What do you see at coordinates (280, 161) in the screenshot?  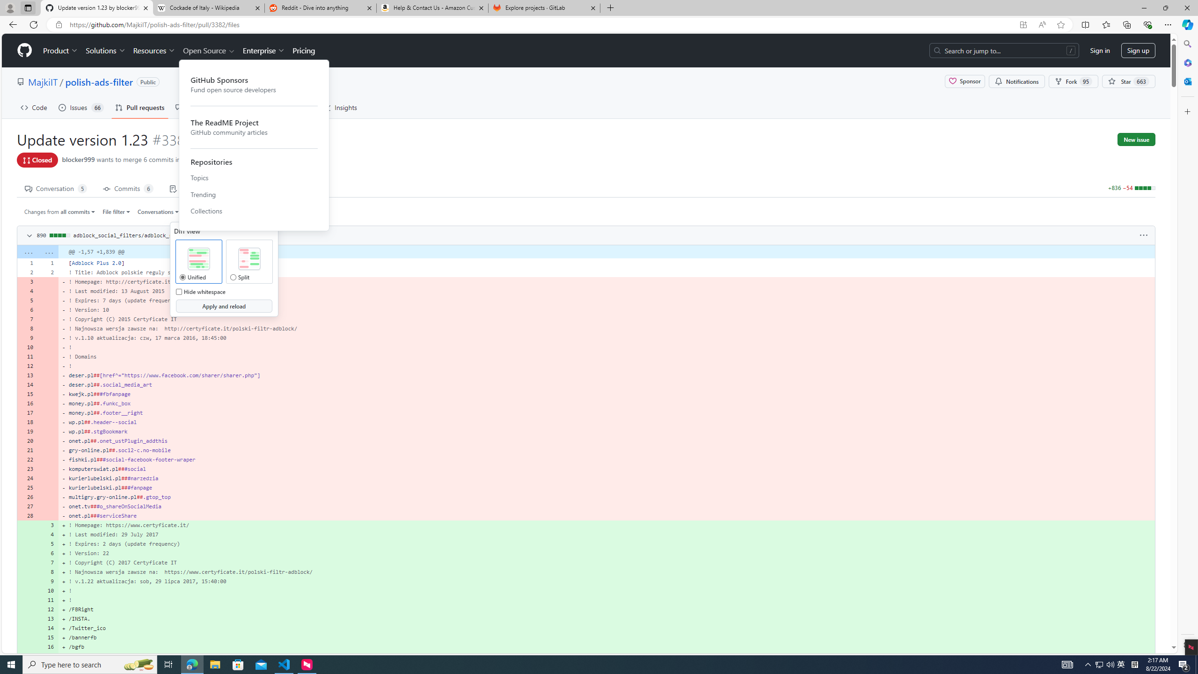 I see `blocker999 : master` at bounding box center [280, 161].